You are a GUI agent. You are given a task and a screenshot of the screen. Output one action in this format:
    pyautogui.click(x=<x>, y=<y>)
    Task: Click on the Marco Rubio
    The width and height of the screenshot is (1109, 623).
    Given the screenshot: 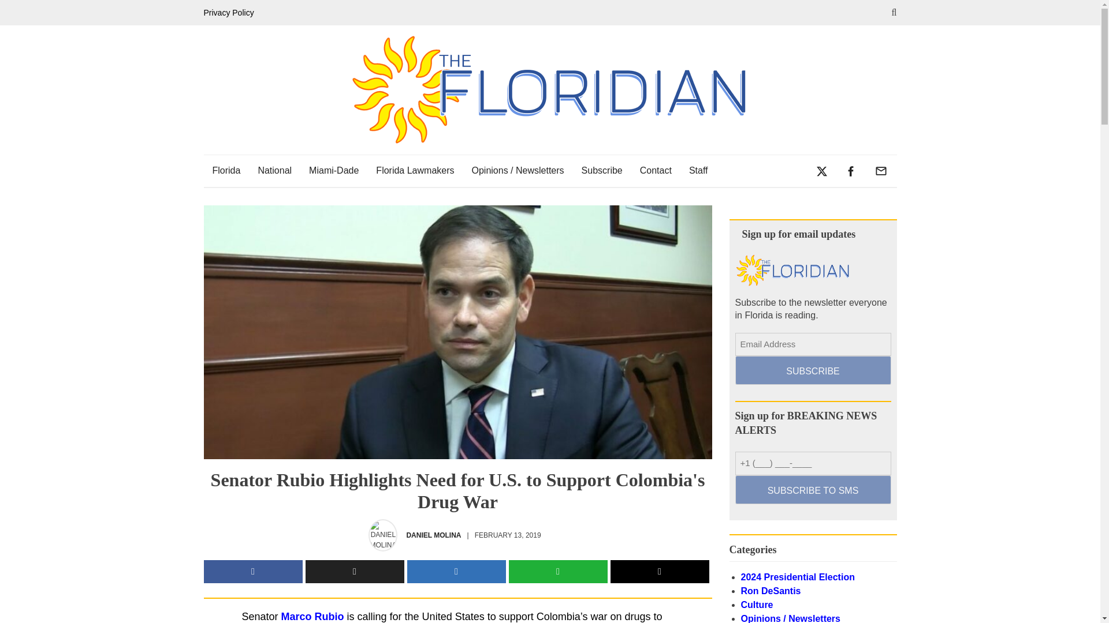 What is the action you would take?
    pyautogui.click(x=312, y=616)
    